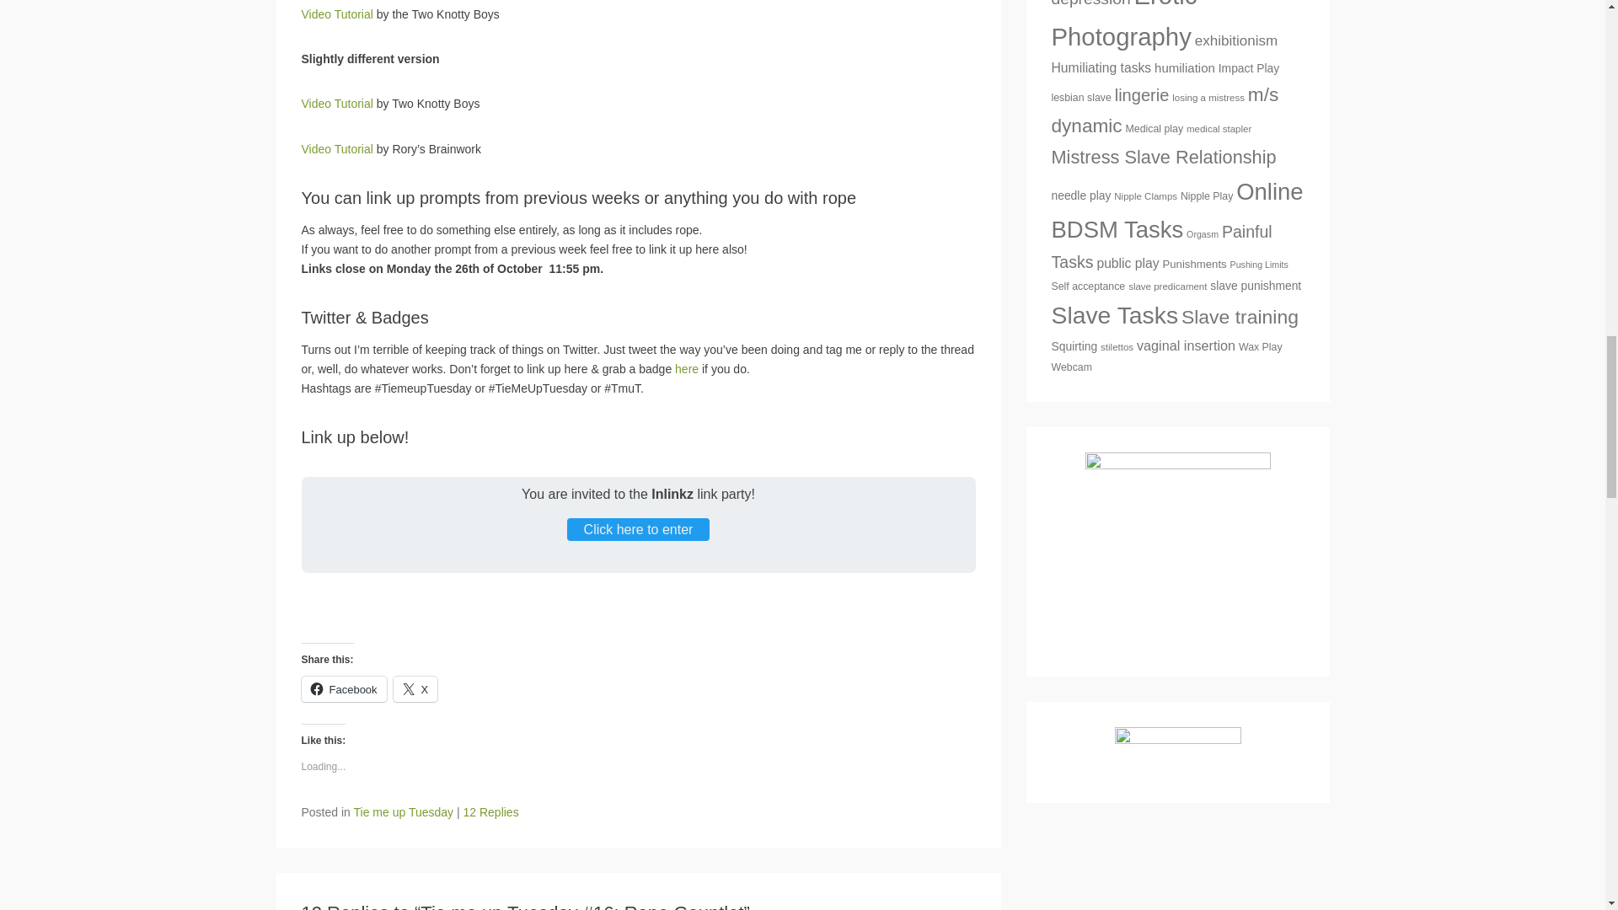  I want to click on Click to share on X, so click(415, 688).